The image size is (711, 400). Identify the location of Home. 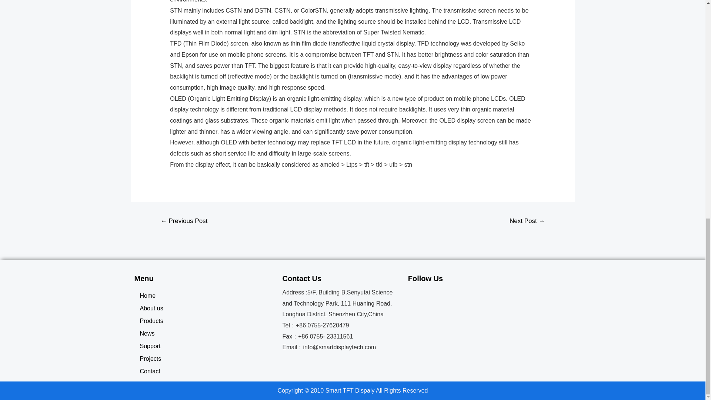
(204, 296).